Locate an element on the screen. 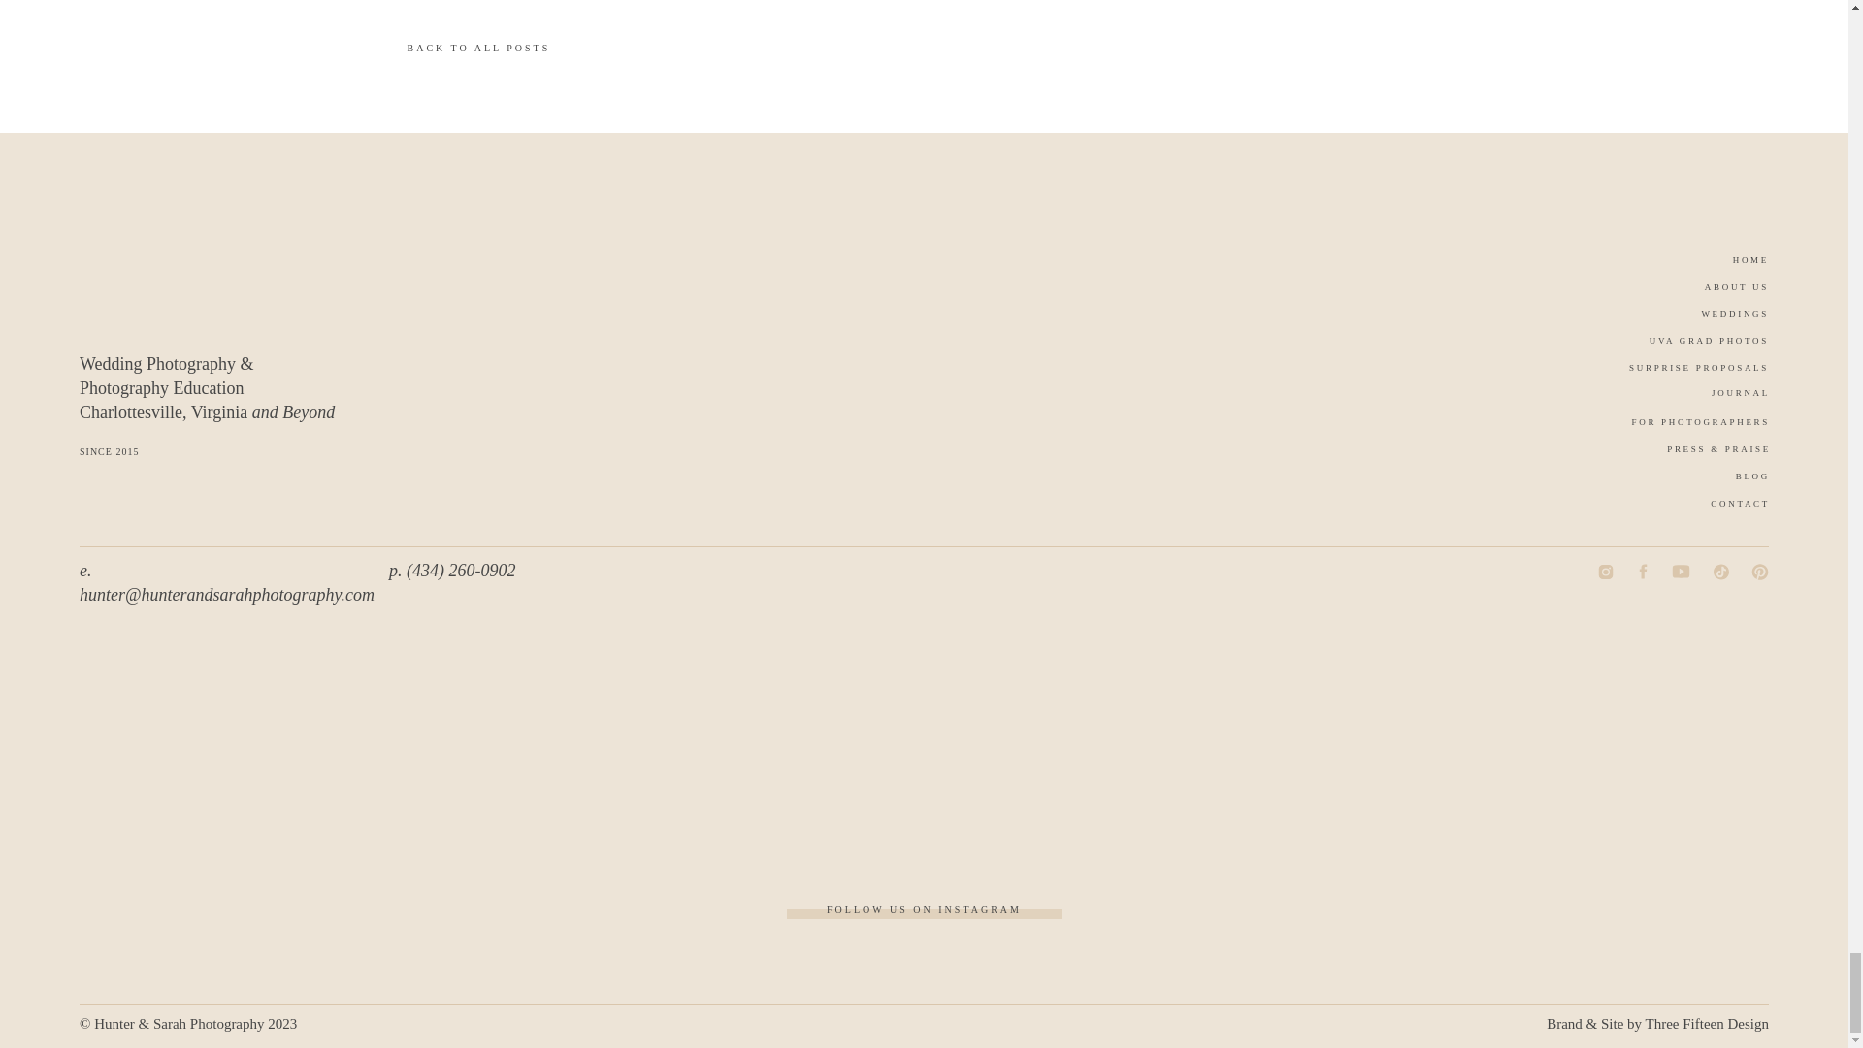 This screenshot has width=1863, height=1048. JOURNAL is located at coordinates (1723, 394).